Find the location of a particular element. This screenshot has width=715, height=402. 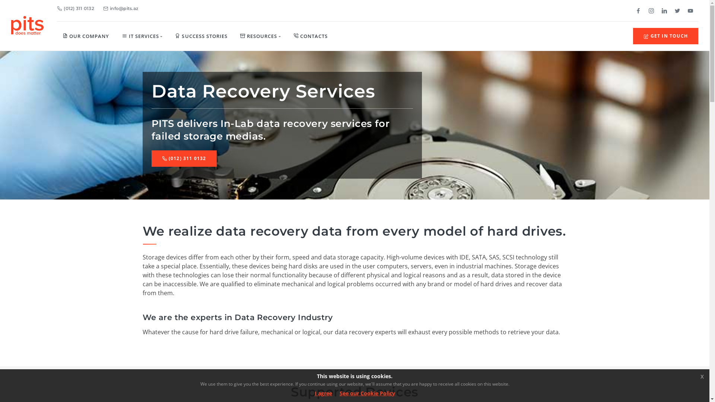

(012) 311 0132 is located at coordinates (184, 159).